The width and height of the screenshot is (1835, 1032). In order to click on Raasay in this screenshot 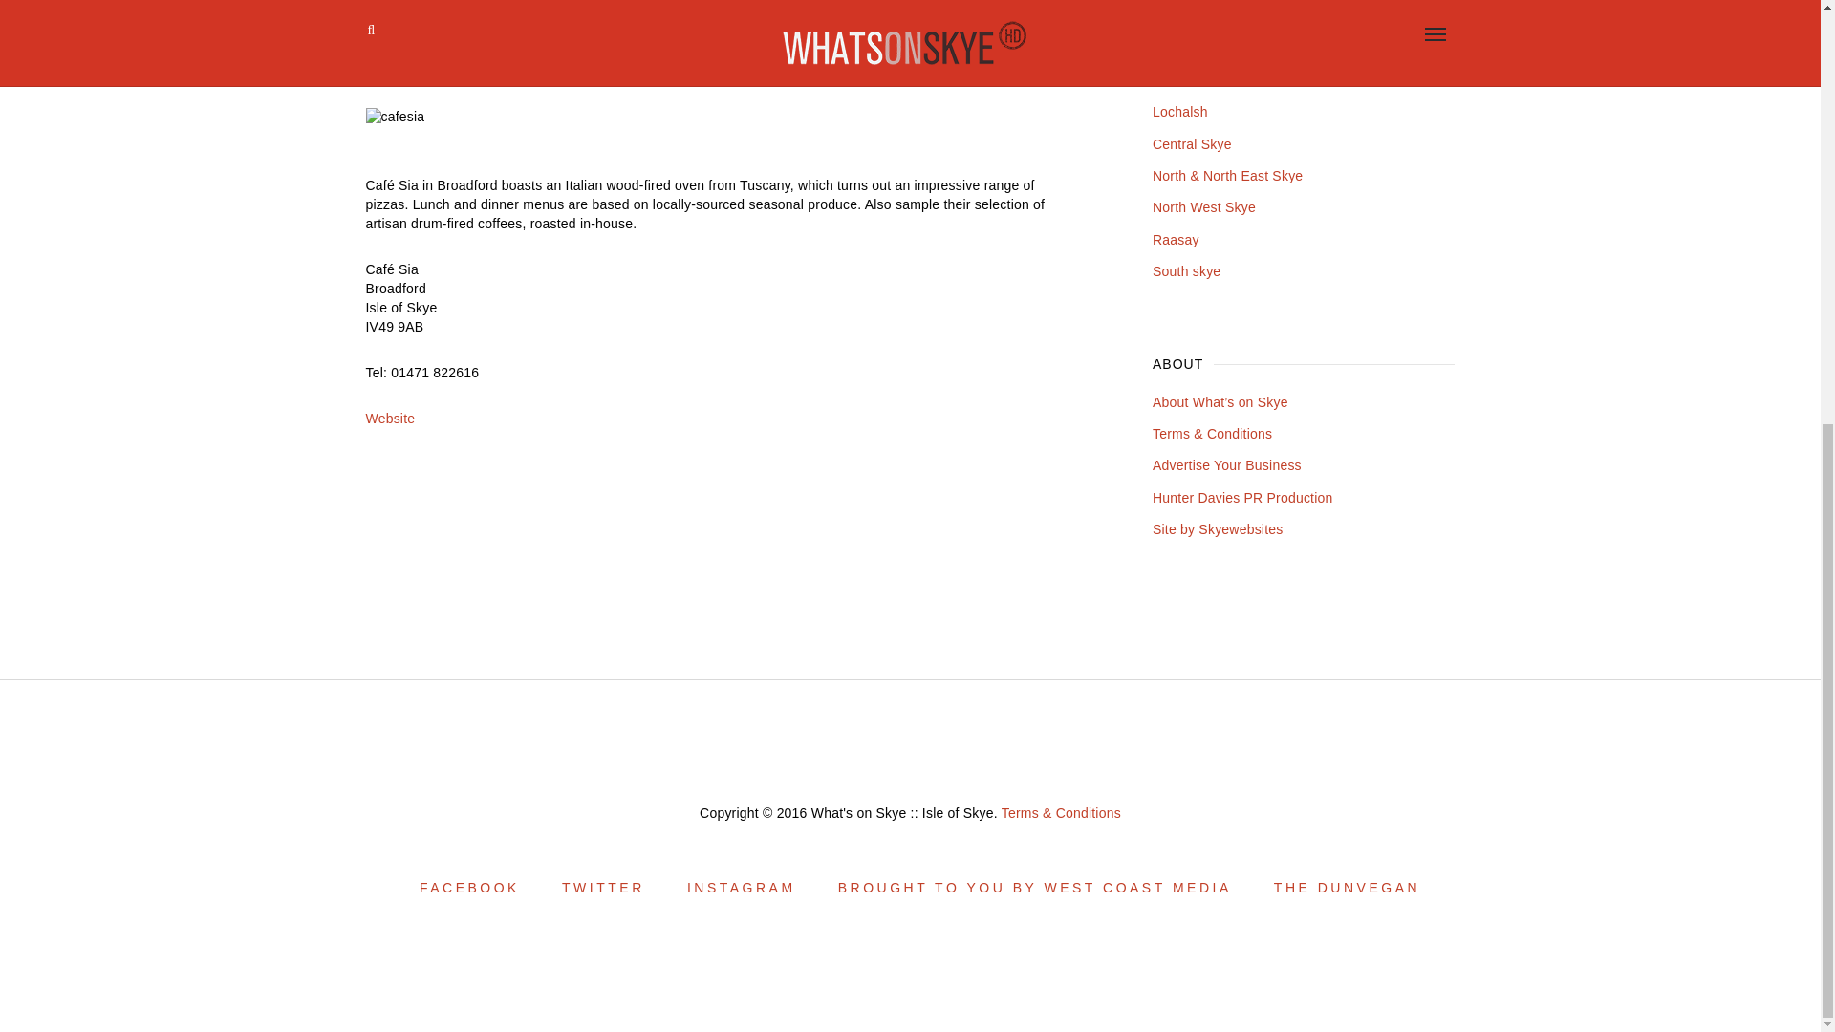, I will do `click(1176, 240)`.